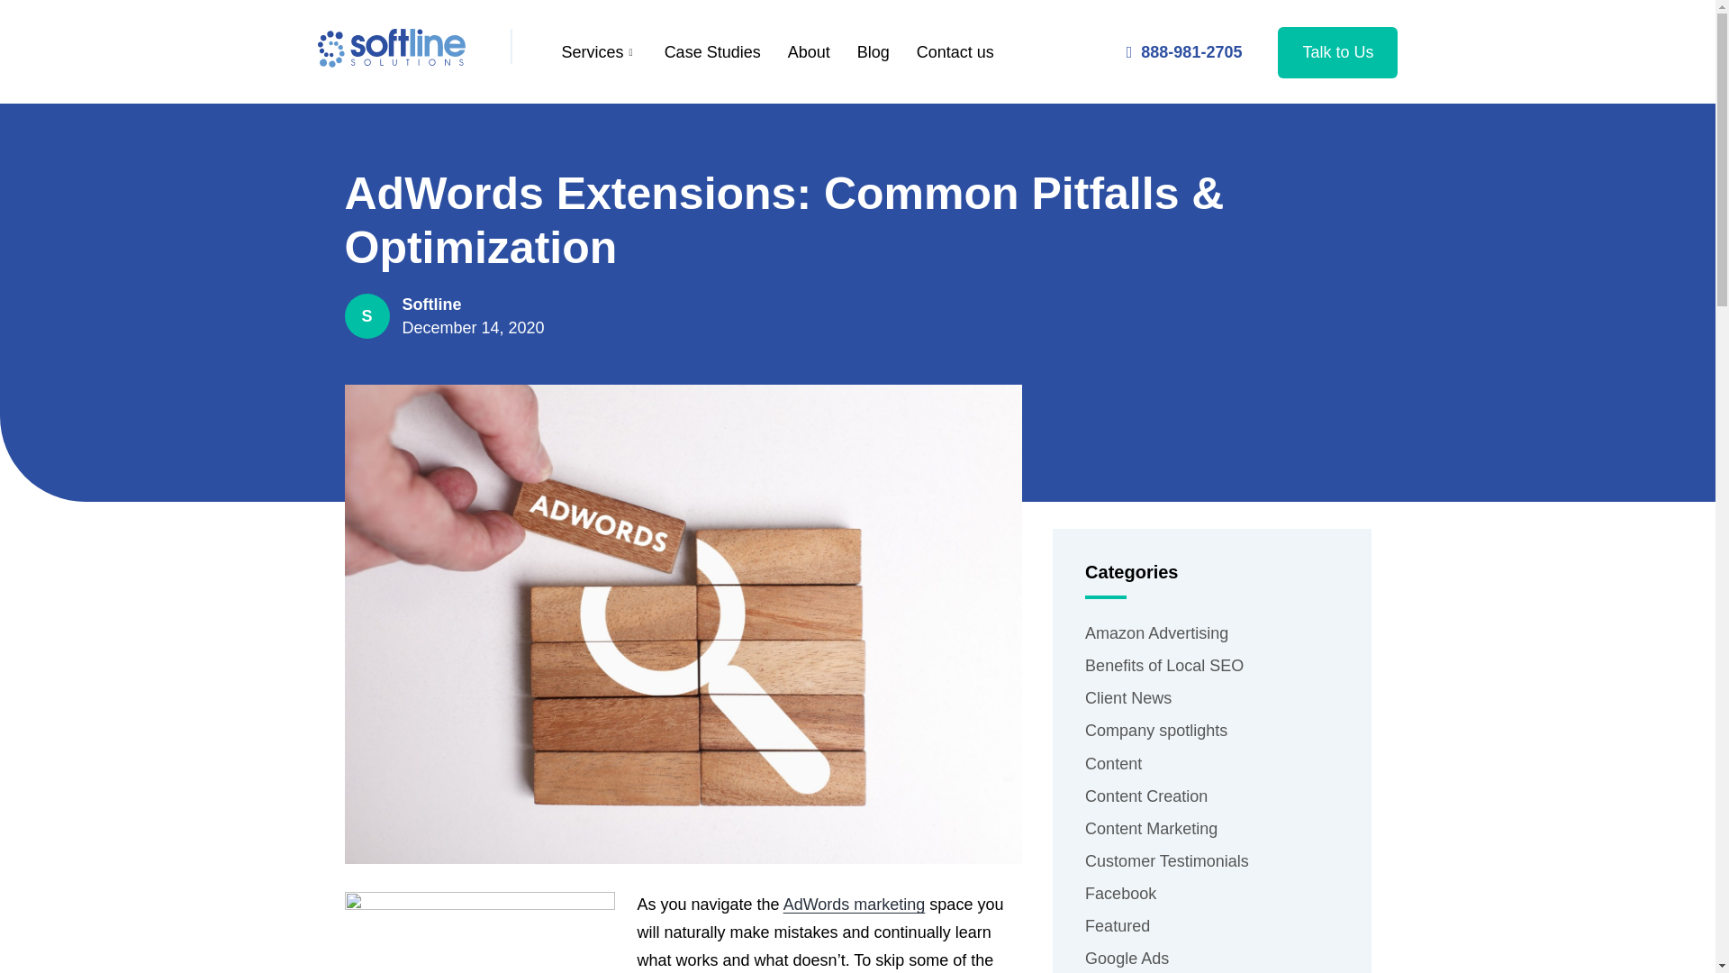  Describe the element at coordinates (1336, 52) in the screenshot. I see `Talk to Us` at that location.